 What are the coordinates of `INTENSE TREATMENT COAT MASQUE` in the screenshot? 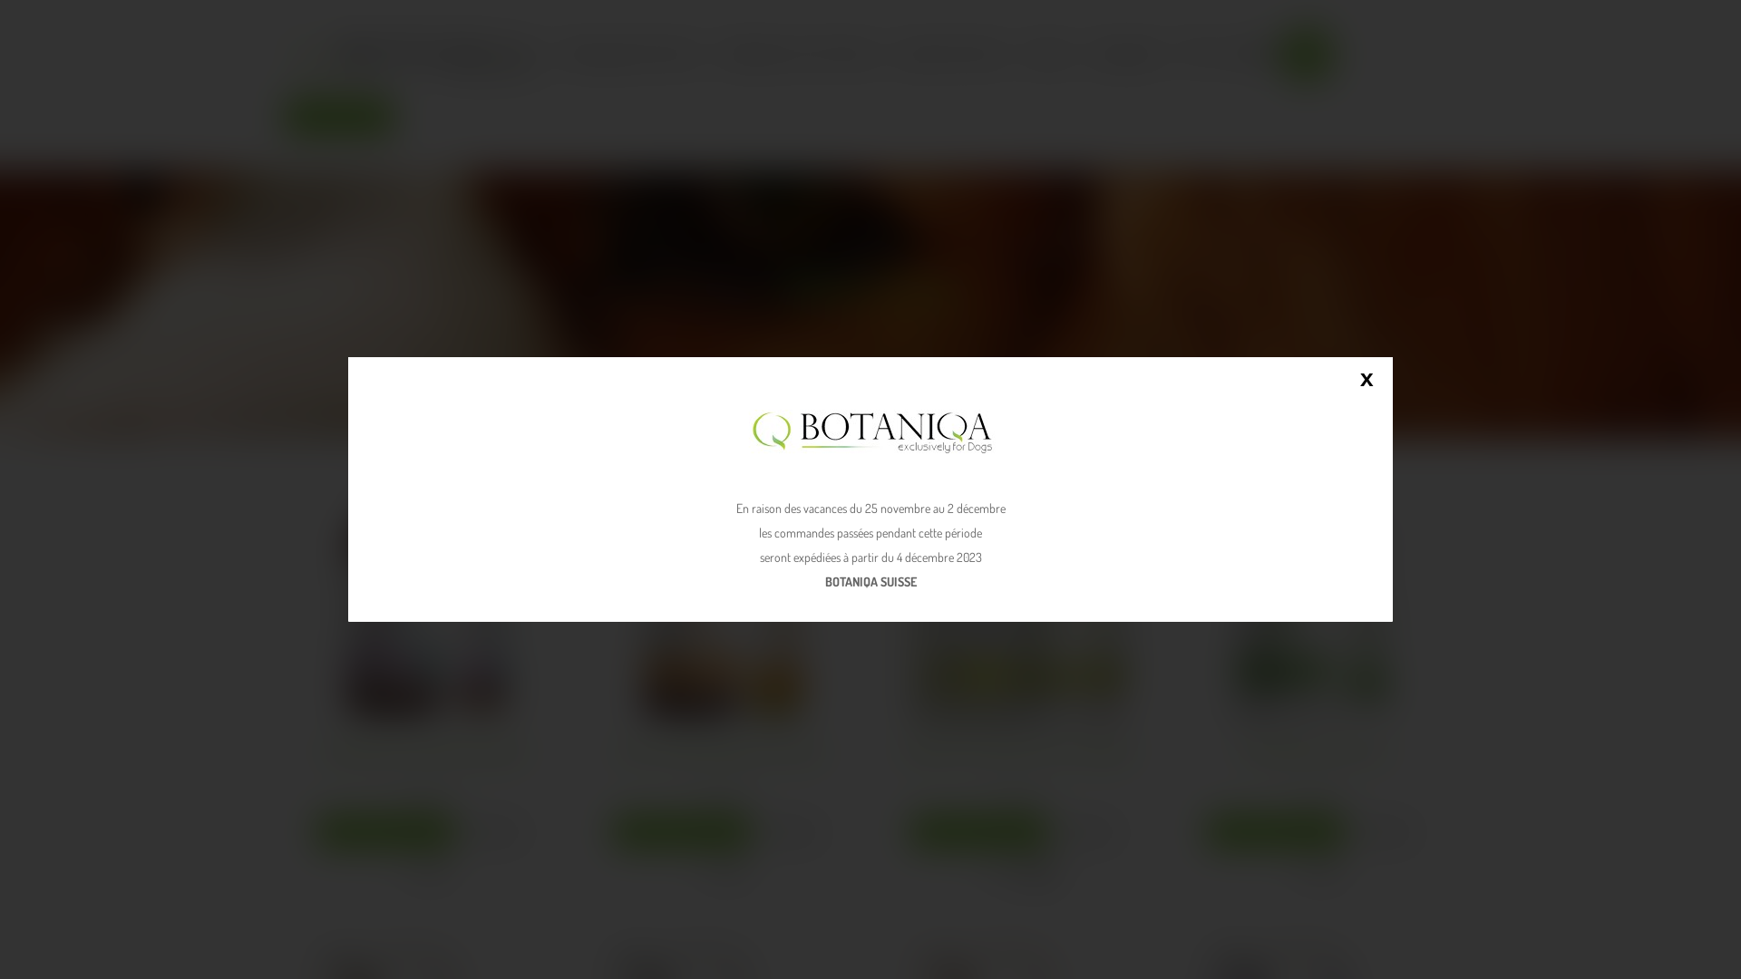 It's located at (1019, 596).